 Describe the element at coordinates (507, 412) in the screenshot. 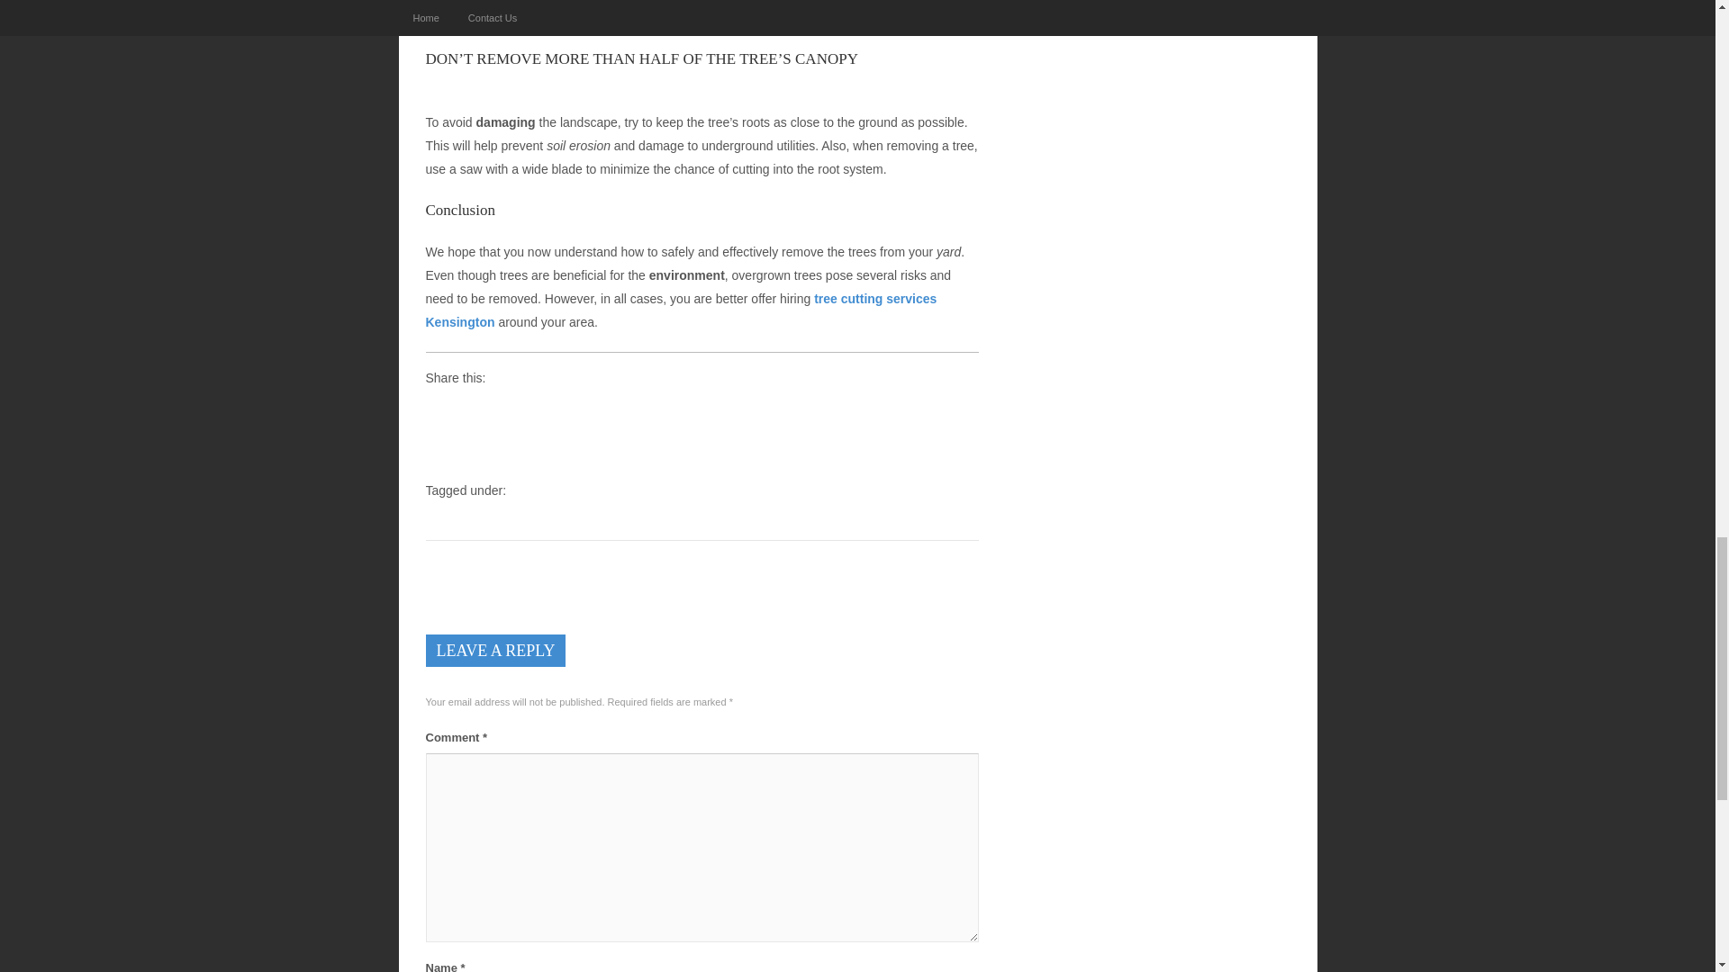

I see `Click to share on Google` at that location.